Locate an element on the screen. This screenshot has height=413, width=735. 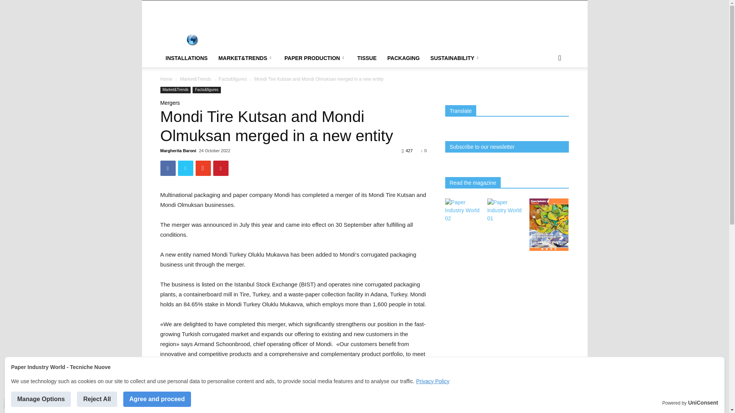
Reject All is located at coordinates (97, 399).